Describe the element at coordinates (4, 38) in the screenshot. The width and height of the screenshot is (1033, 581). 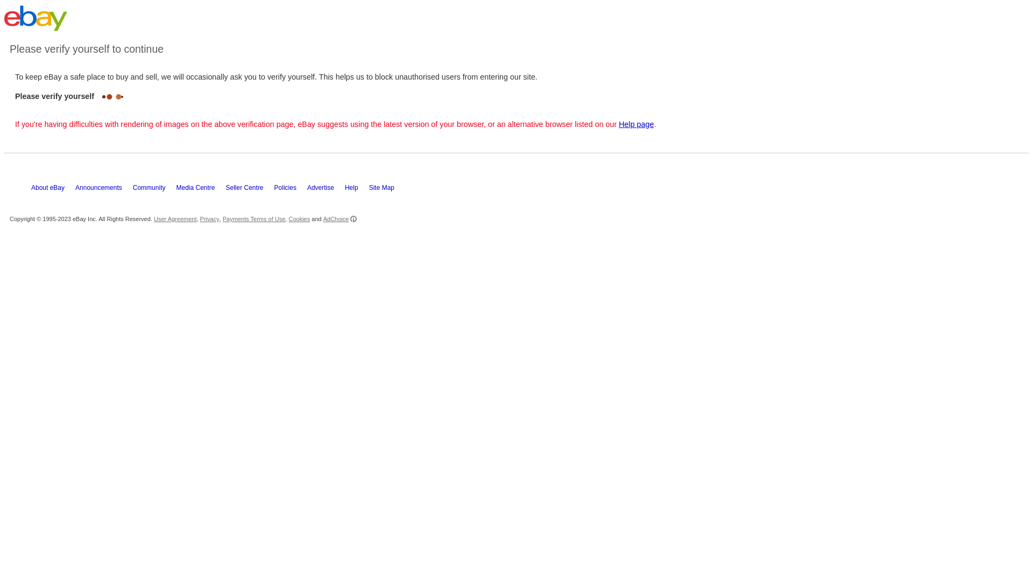
I see `load bk` at that location.